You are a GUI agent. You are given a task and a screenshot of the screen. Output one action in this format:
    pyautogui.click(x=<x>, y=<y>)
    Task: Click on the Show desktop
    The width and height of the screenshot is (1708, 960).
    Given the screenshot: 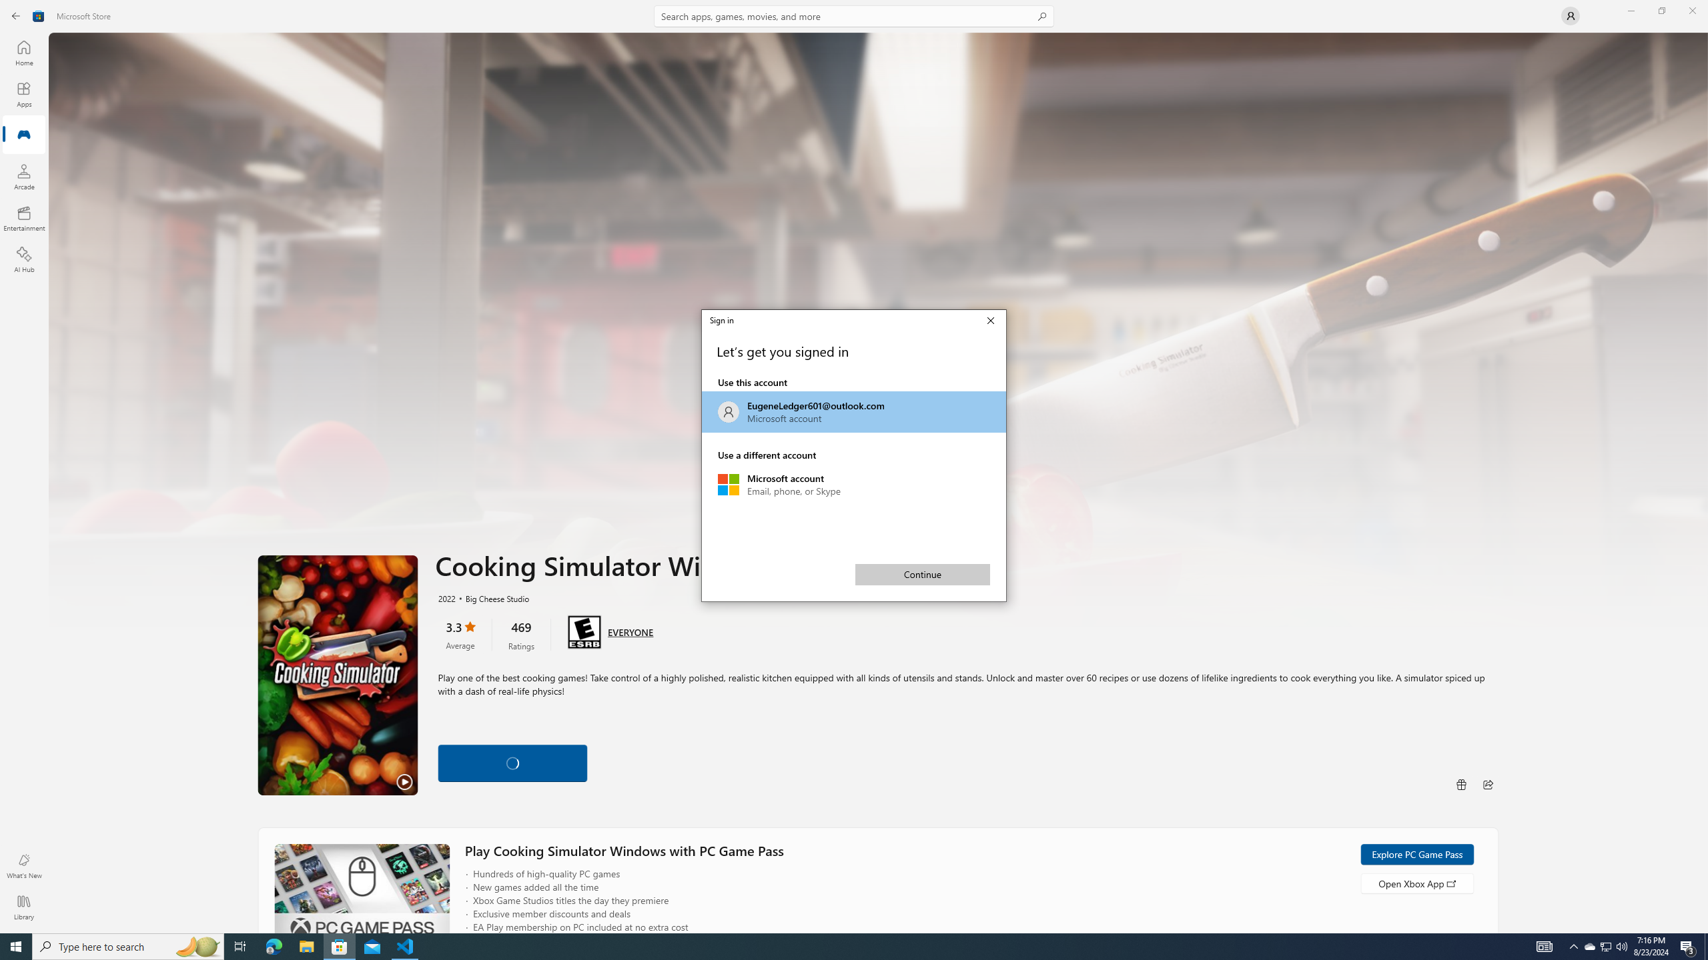 What is the action you would take?
    pyautogui.click(x=306, y=947)
    